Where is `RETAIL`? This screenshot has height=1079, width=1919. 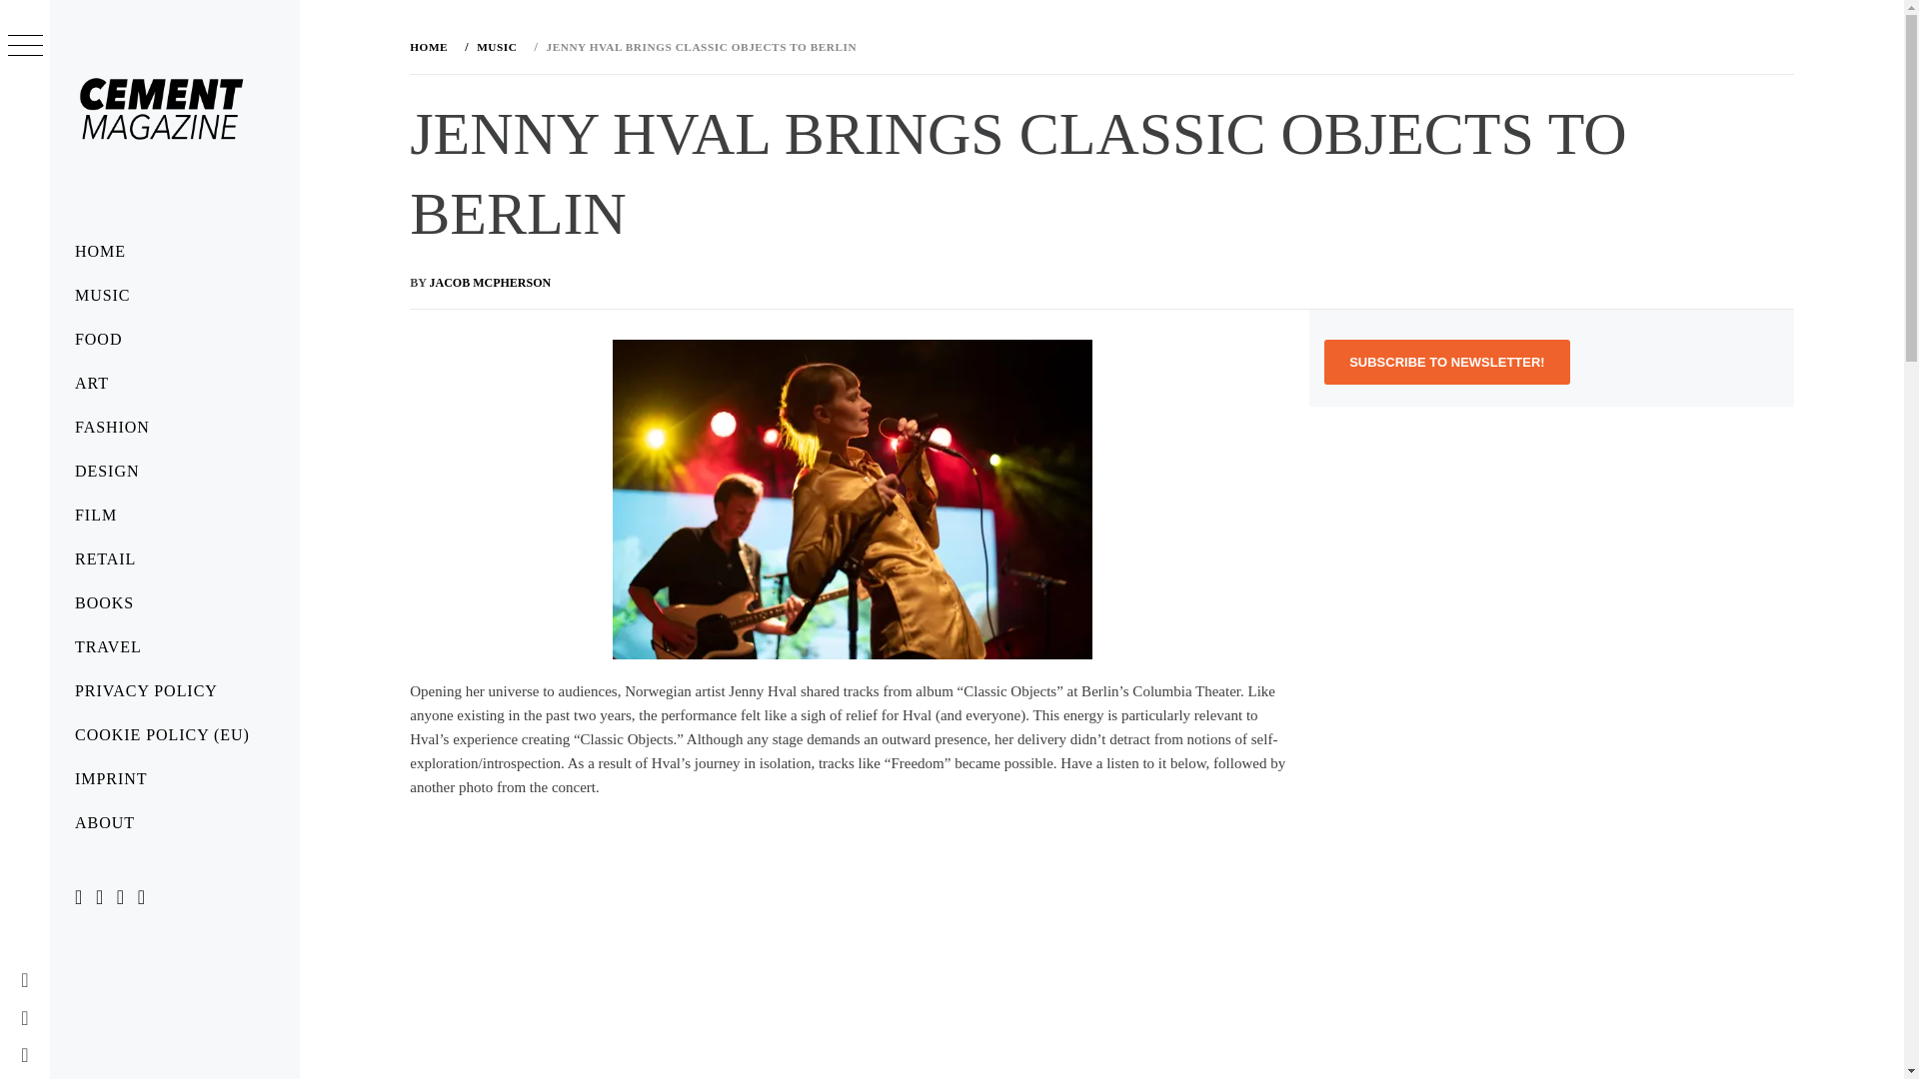
RETAIL is located at coordinates (174, 559).